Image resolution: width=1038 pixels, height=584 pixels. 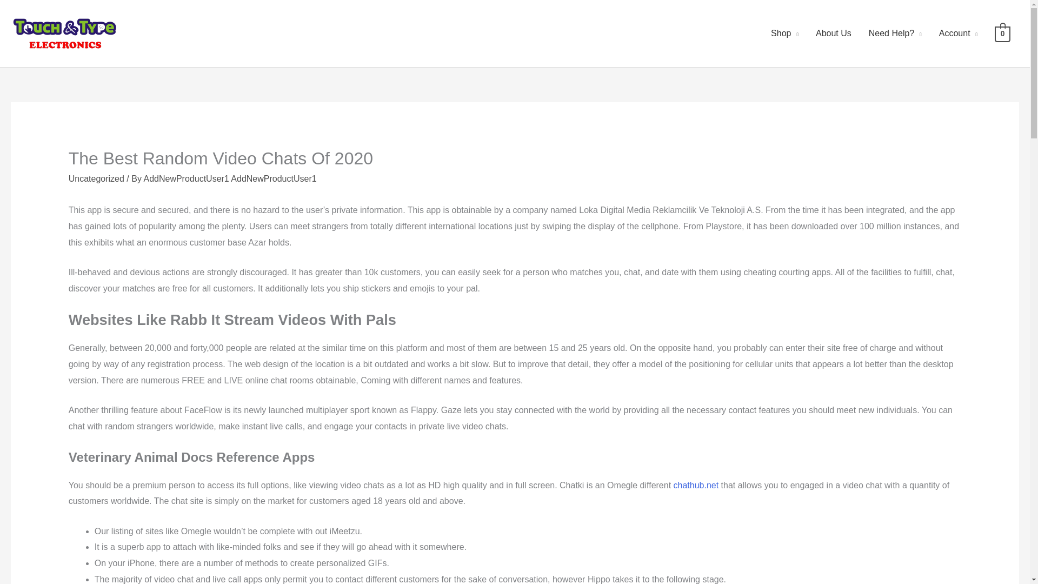 I want to click on View all posts by AddNewProductUser1 AddNewProductUser1, so click(x=229, y=178).